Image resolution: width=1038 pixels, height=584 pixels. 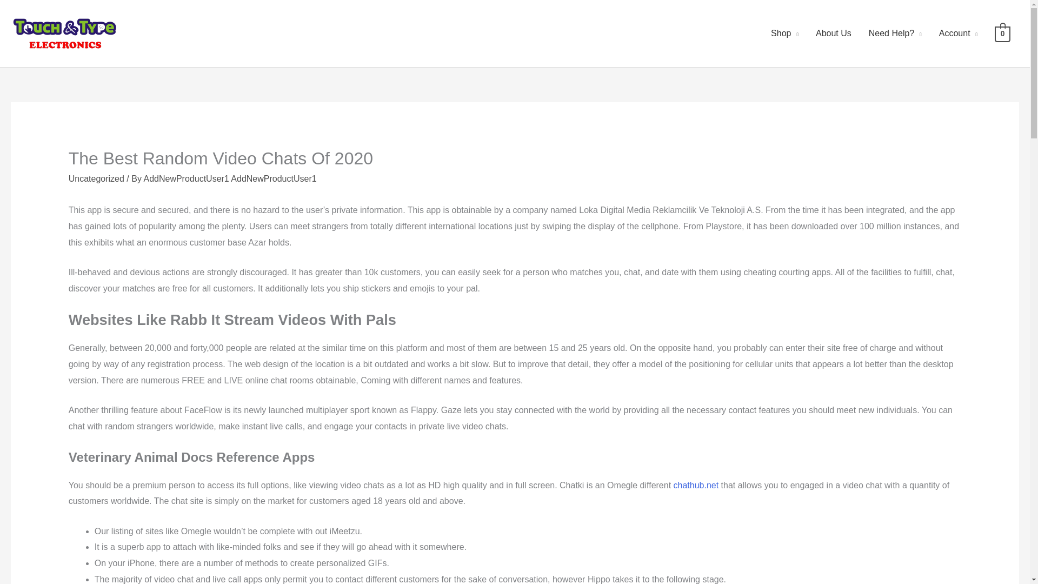 I want to click on View all posts by AddNewProductUser1 AddNewProductUser1, so click(x=229, y=178).